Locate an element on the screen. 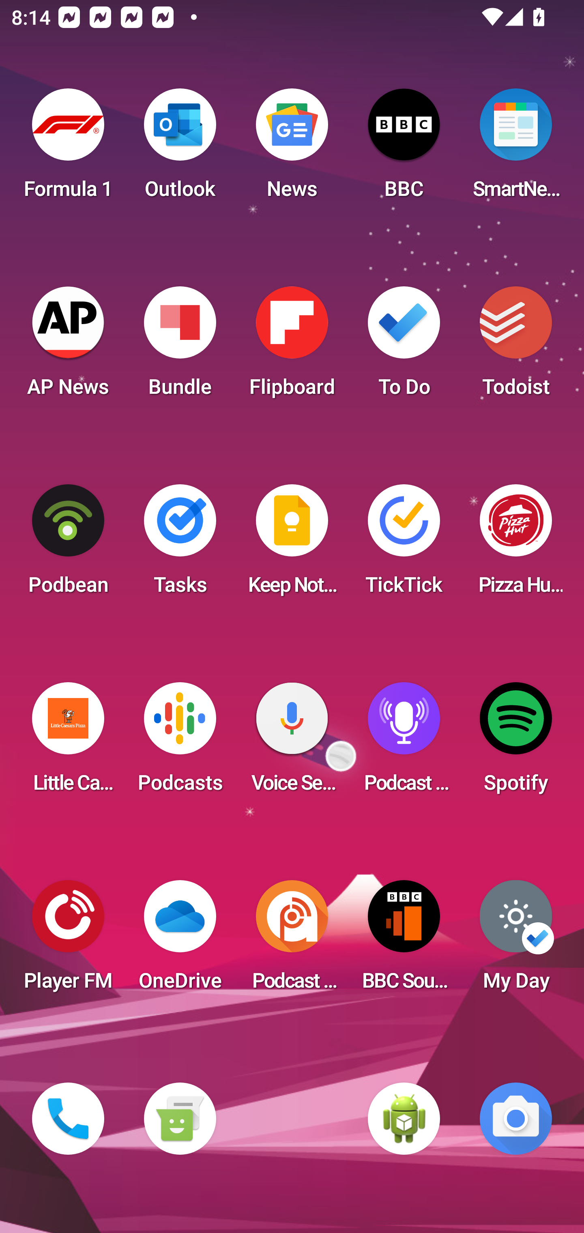 Image resolution: width=584 pixels, height=1233 pixels. Bundle is located at coordinates (180, 346).